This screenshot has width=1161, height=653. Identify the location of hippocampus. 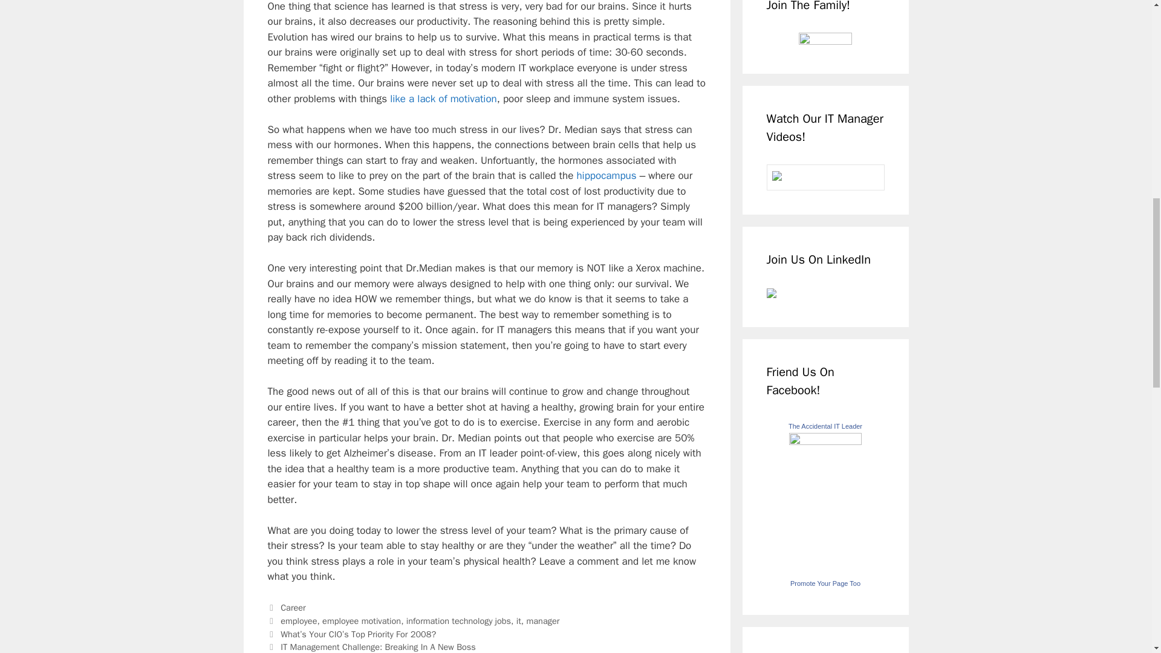
(607, 175).